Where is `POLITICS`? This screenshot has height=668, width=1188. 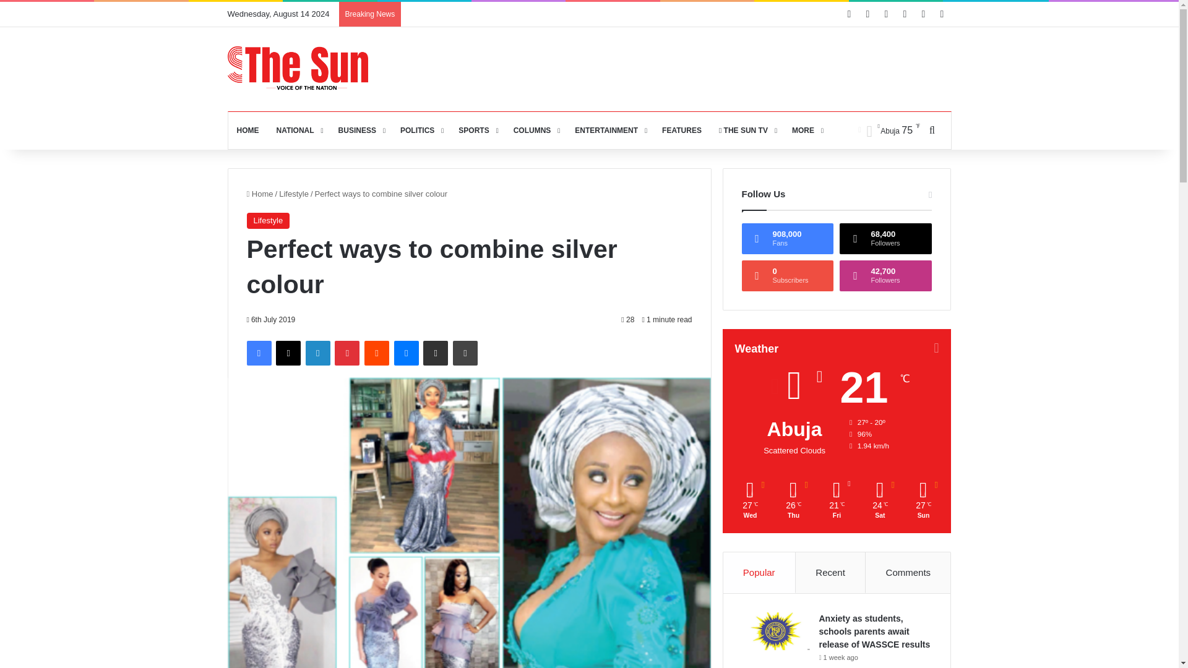
POLITICS is located at coordinates (421, 130).